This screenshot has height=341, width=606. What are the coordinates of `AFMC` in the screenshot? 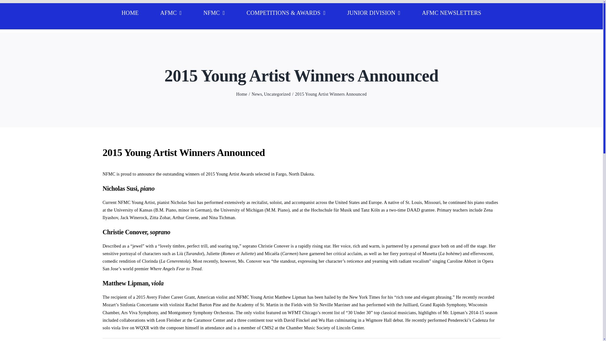 It's located at (171, 13).